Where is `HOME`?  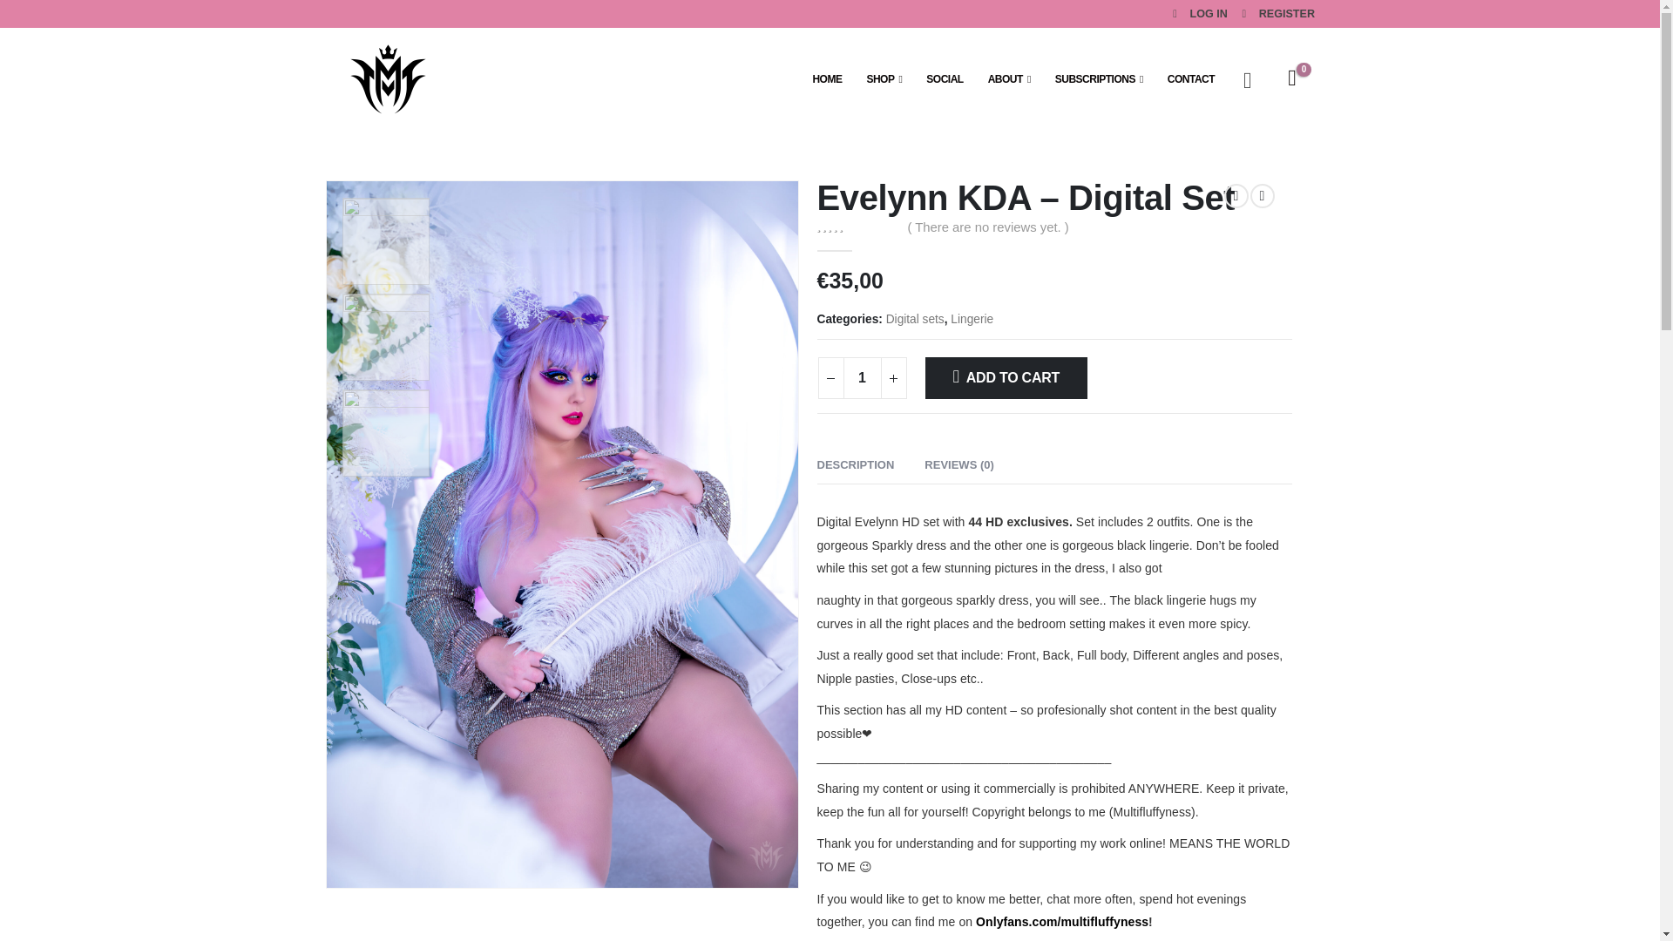 HOME is located at coordinates (826, 79).